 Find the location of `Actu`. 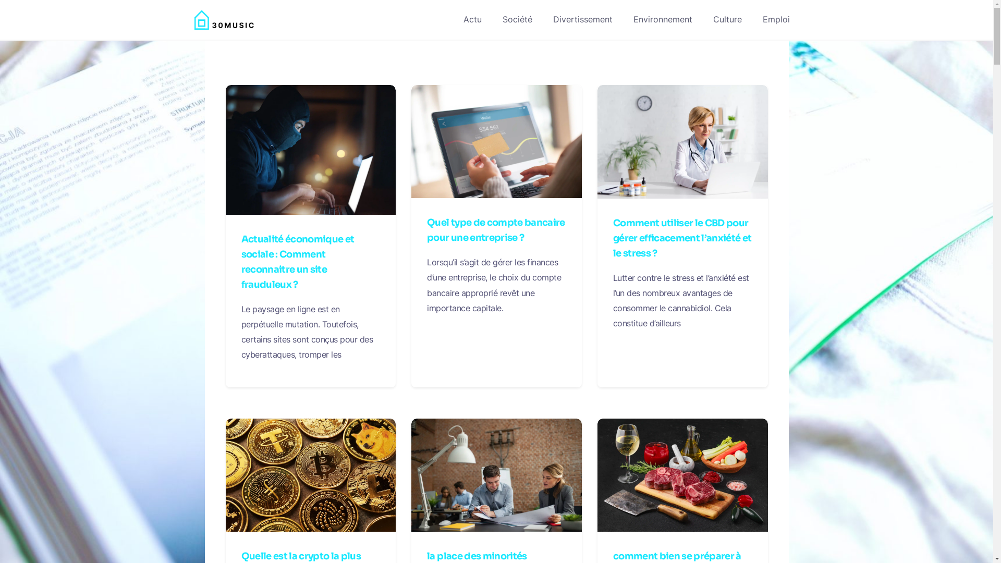

Actu is located at coordinates (472, 20).